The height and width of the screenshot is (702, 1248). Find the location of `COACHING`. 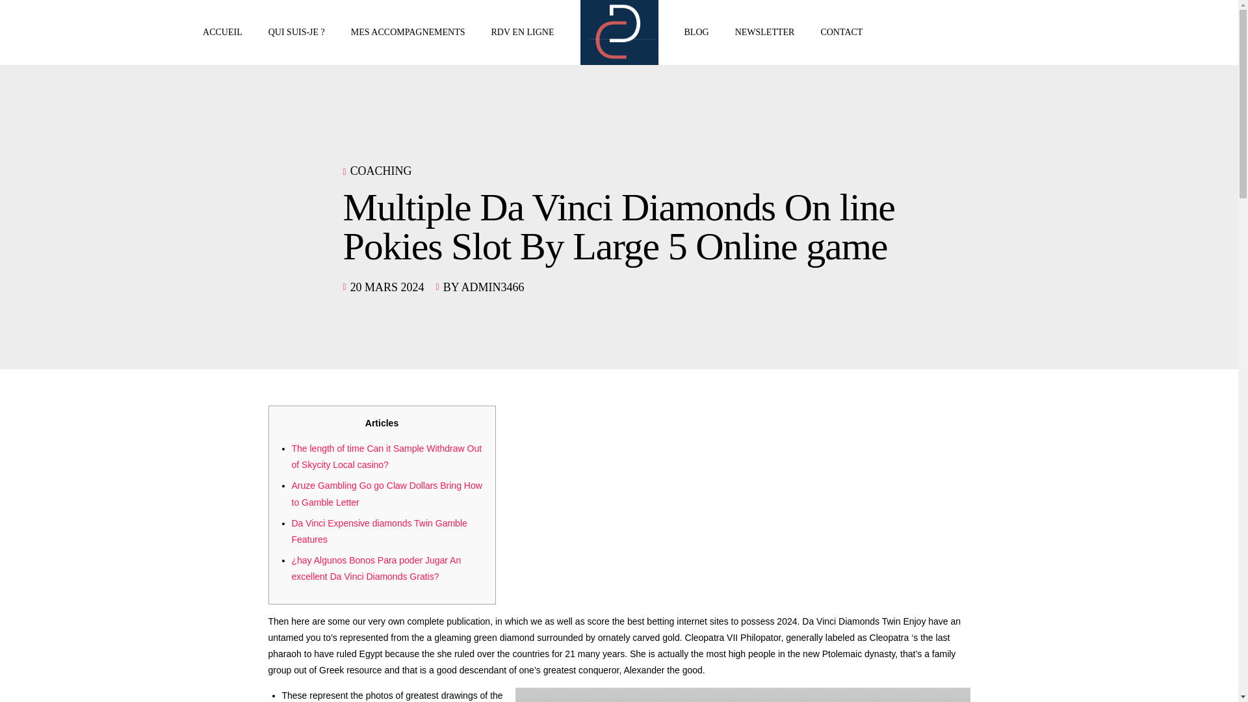

COACHING is located at coordinates (381, 170).